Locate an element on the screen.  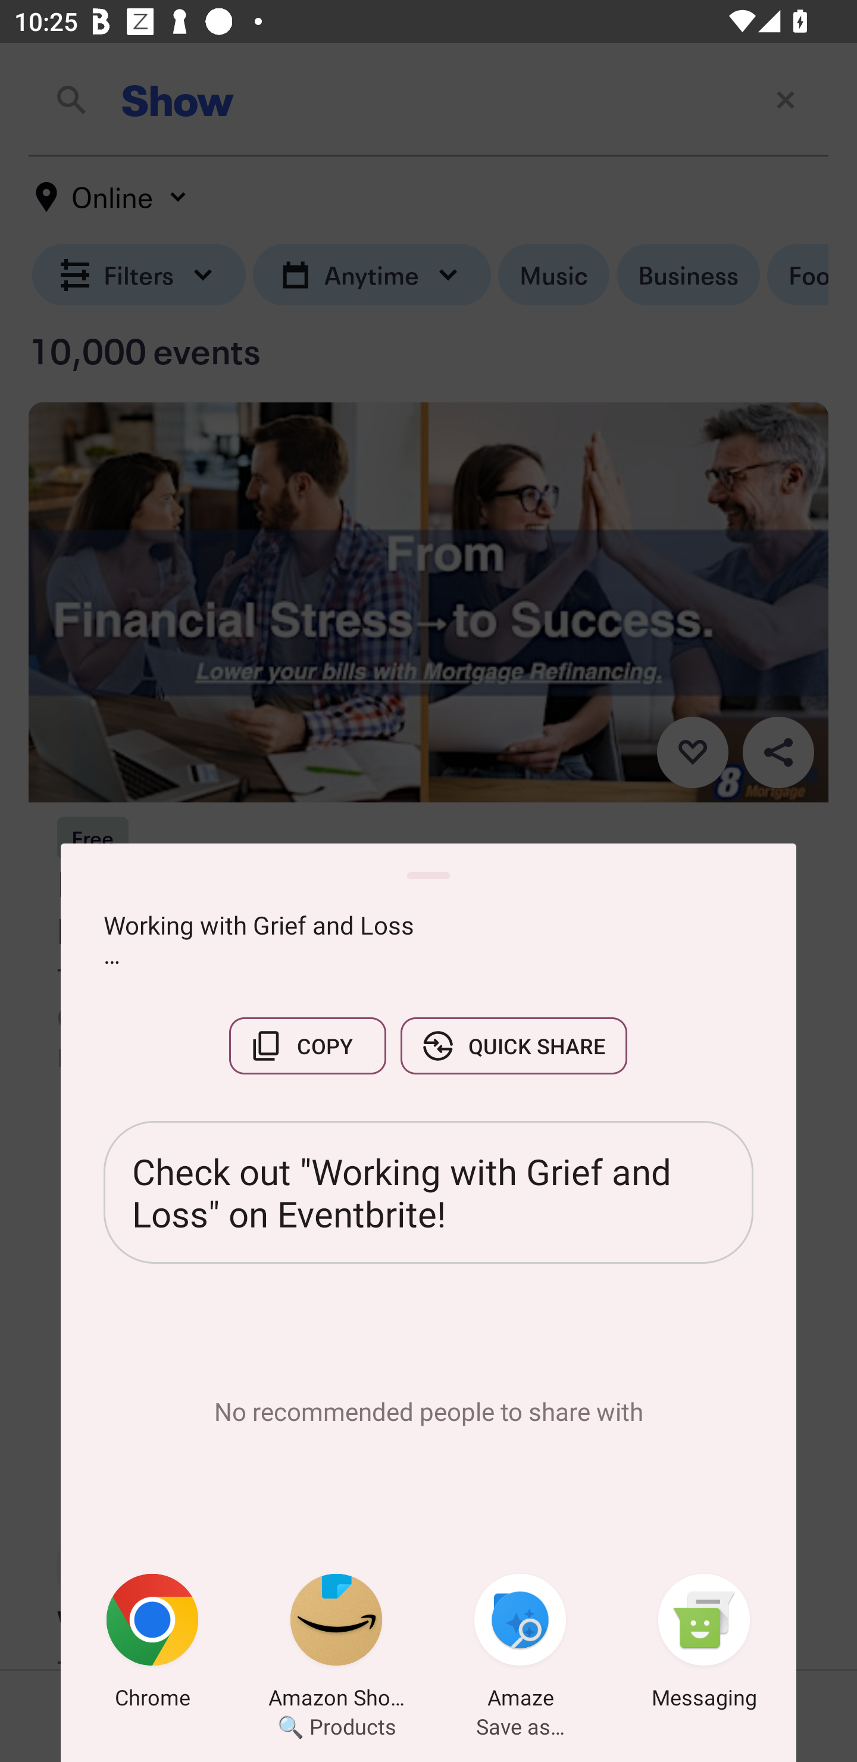
Amaze Save as… is located at coordinates (520, 1645).